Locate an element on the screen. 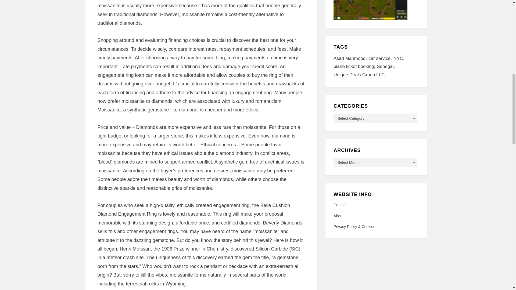 This screenshot has height=290, width=516. Senegal is located at coordinates (386, 67).